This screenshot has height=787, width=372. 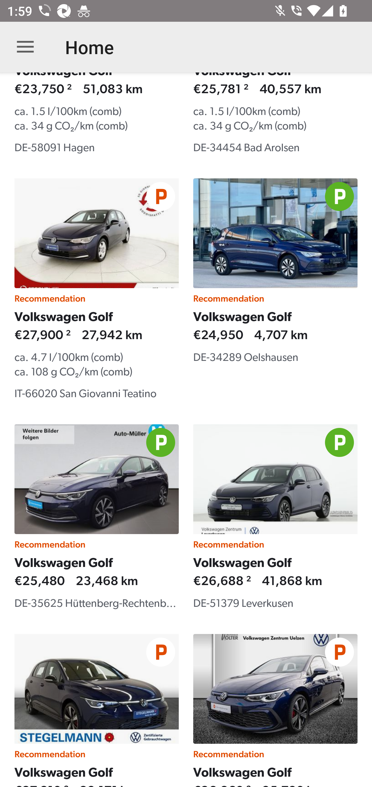 What do you see at coordinates (275, 711) in the screenshot?
I see `Recommendation Volkswagen Golf €26,860 ² 35,730 km` at bounding box center [275, 711].